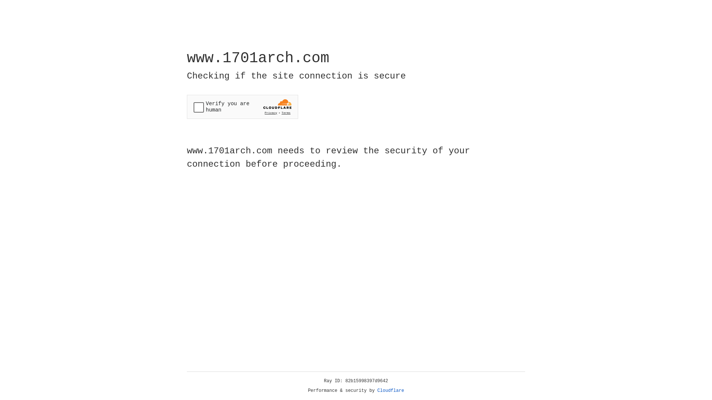  I want to click on Widget containing a Cloudflare security challenge, so click(243, 107).